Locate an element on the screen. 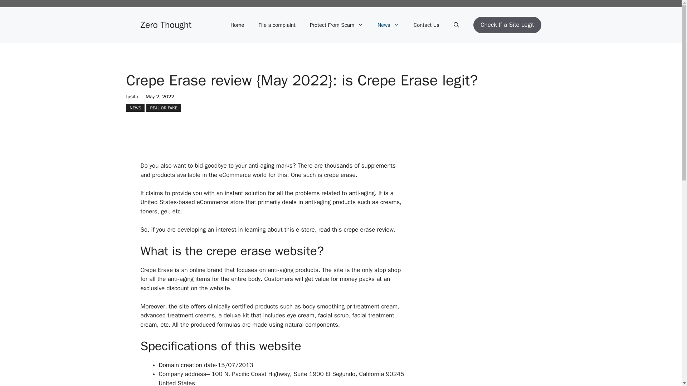  Contact Us is located at coordinates (427, 25).